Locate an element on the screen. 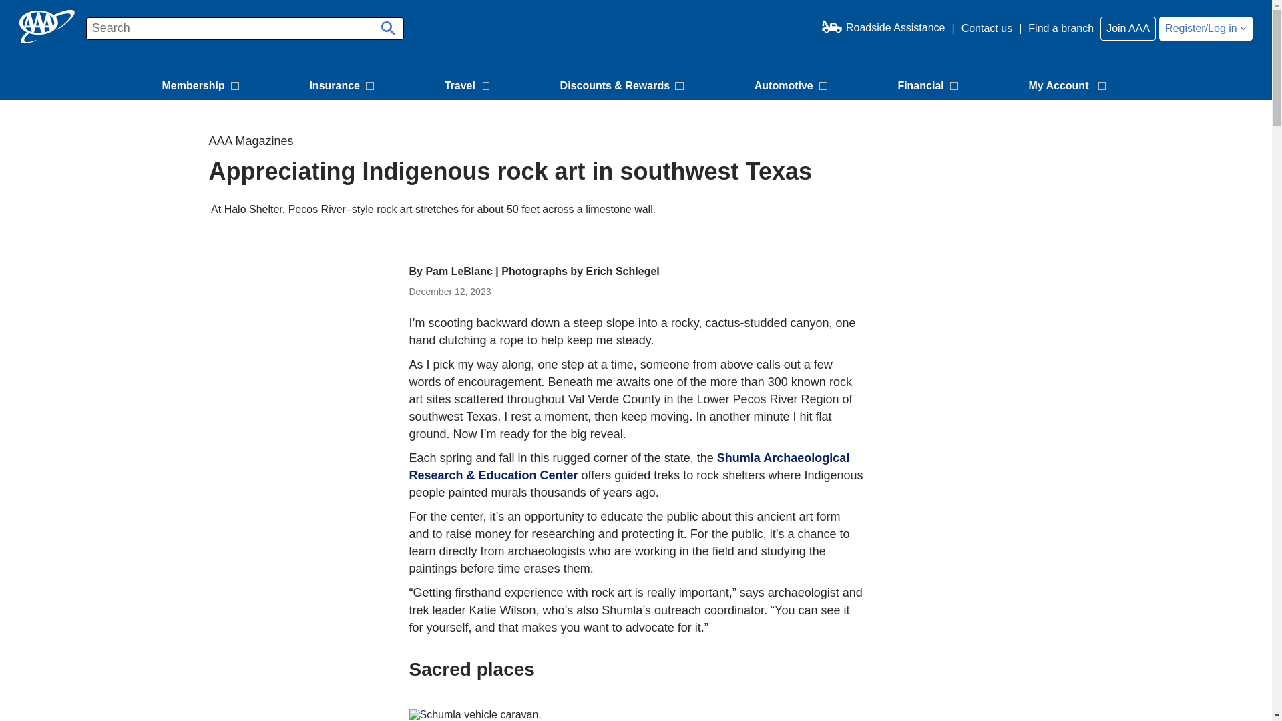  Membership is located at coordinates (202, 87).